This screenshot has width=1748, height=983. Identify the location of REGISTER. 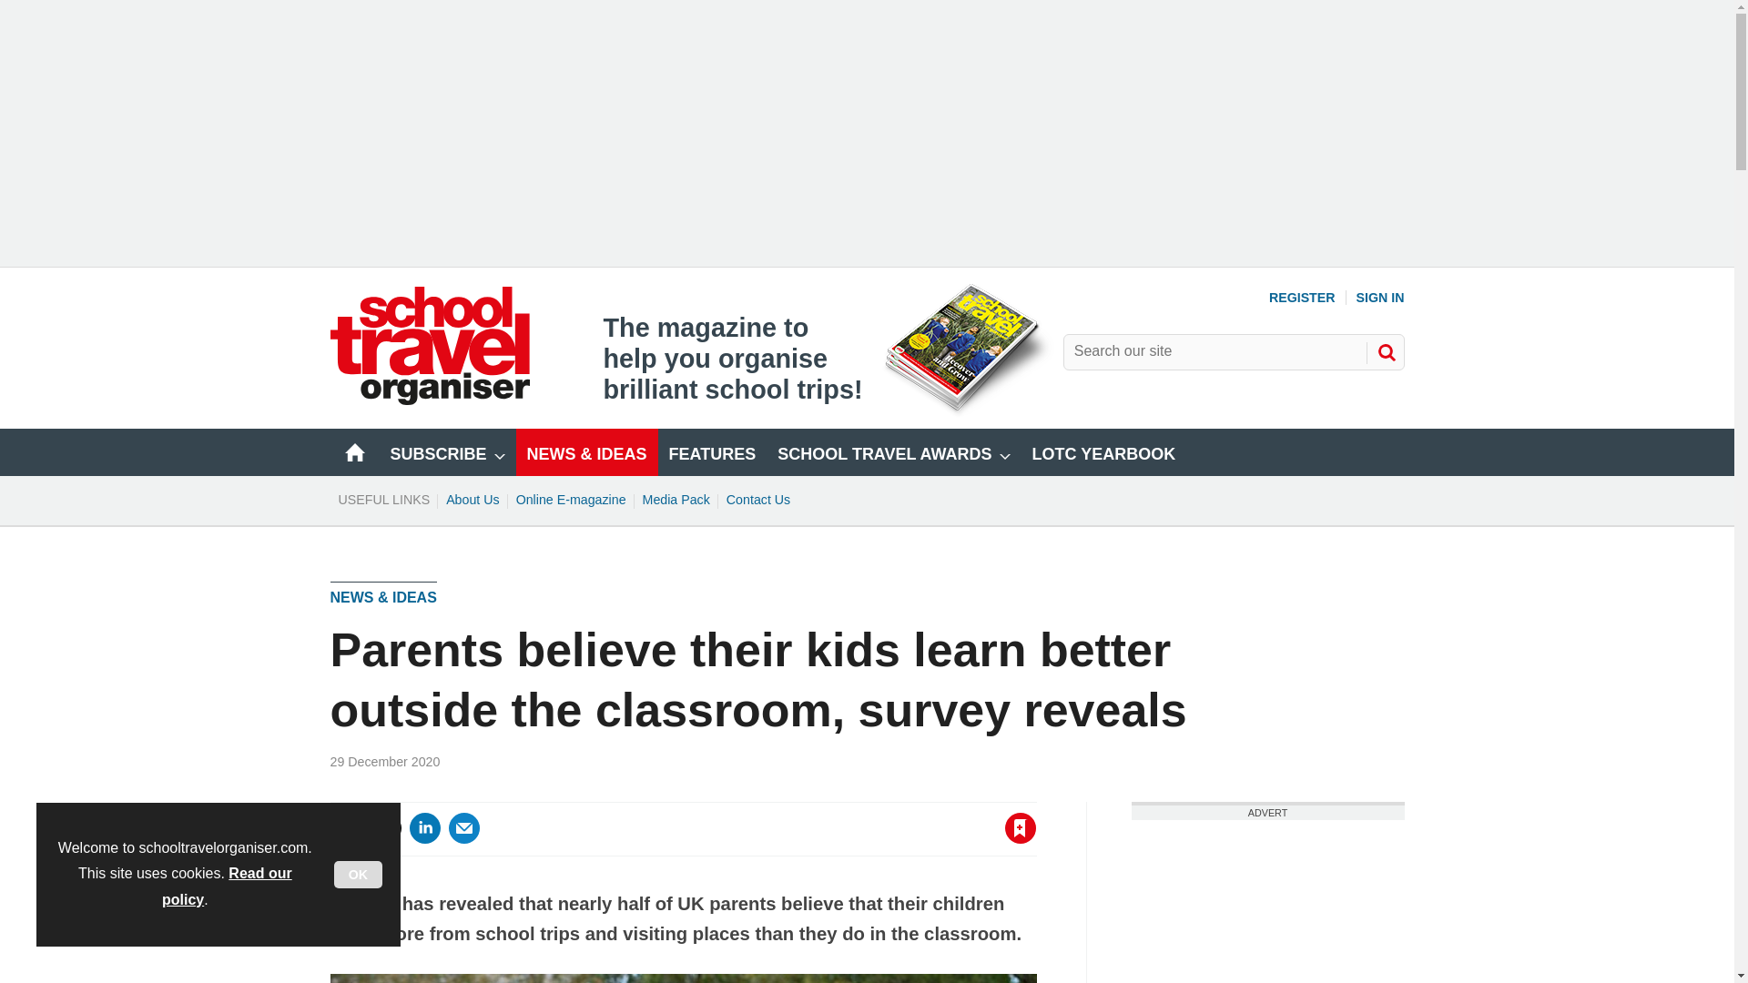
(1302, 297).